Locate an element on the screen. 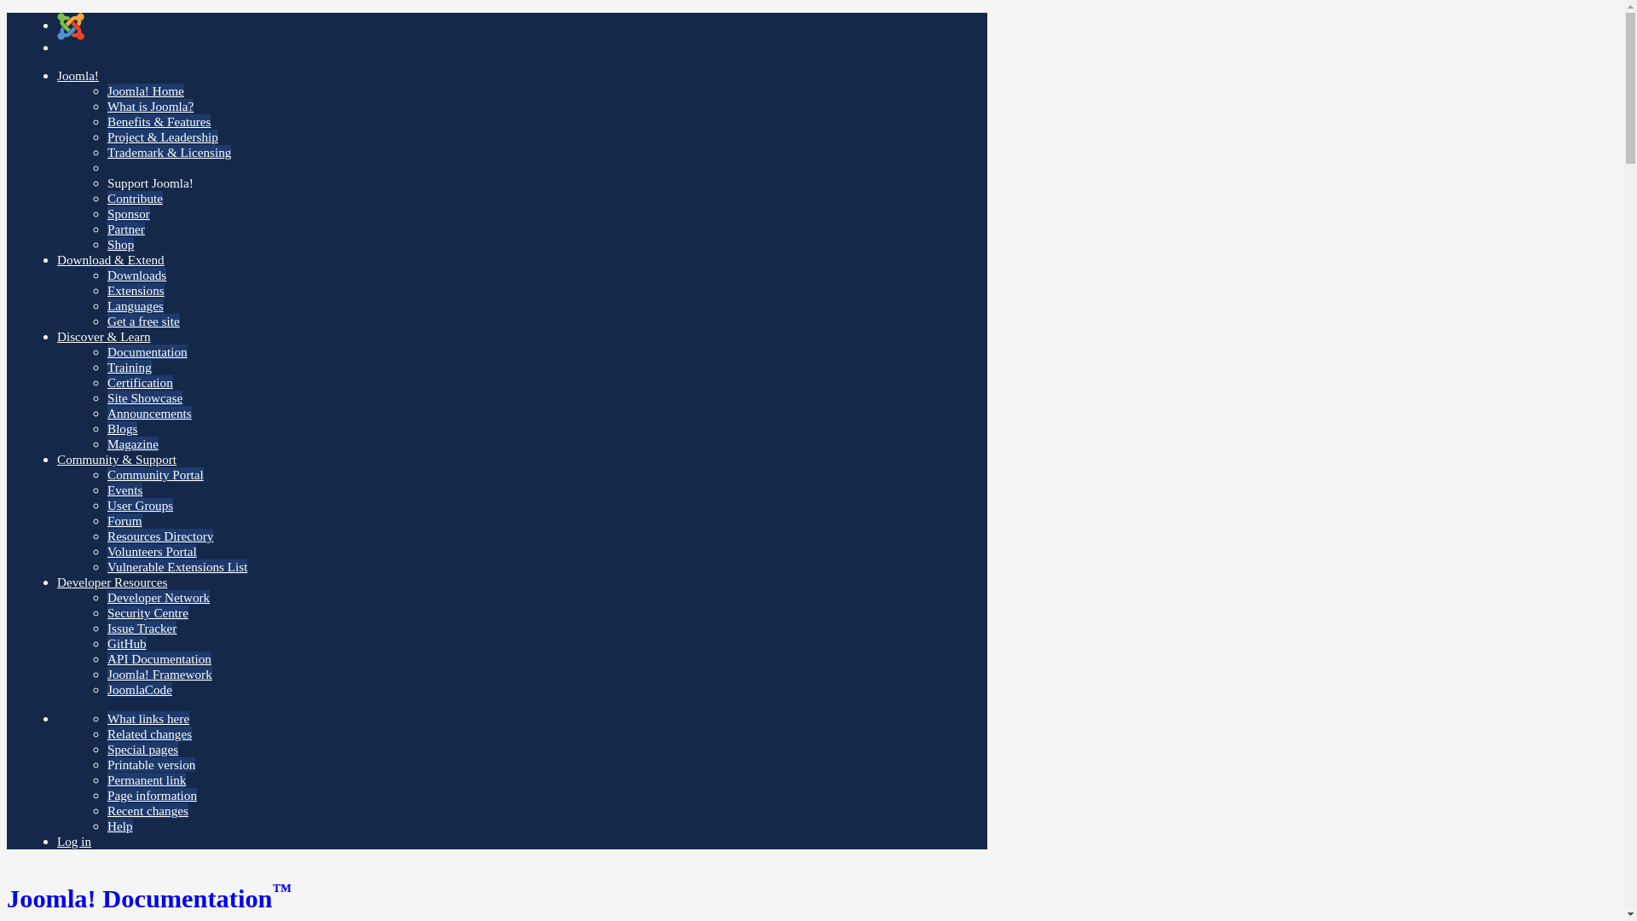 Image resolution: width=1637 pixels, height=921 pixels. Special:RecentChanges is located at coordinates (148, 810).